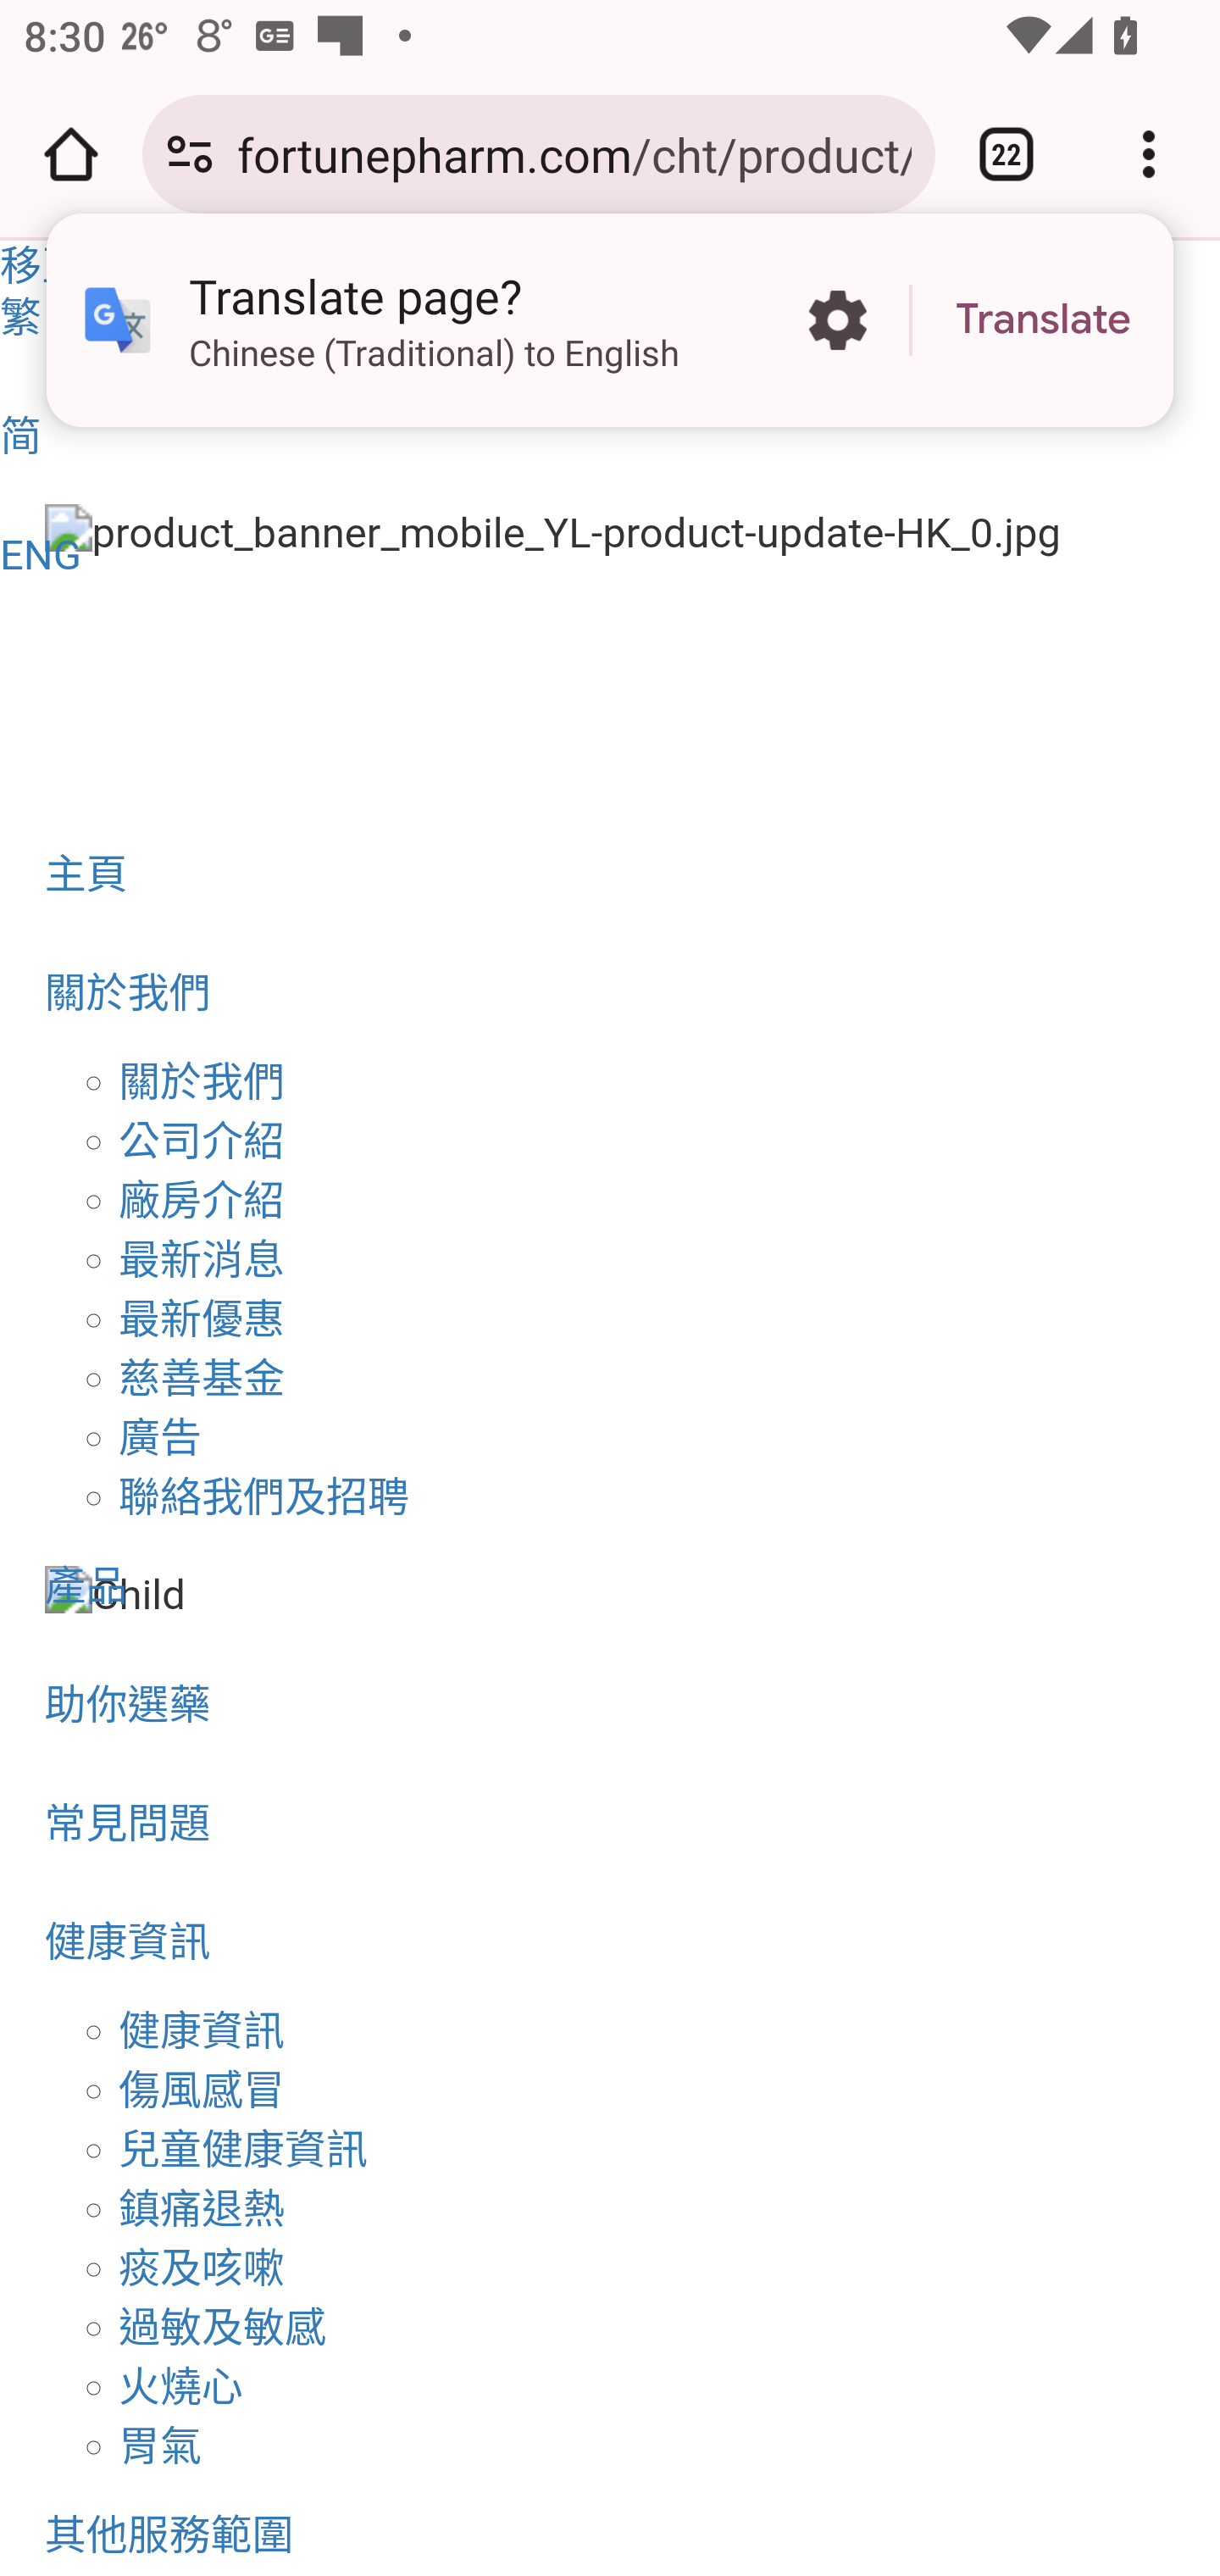  Describe the element at coordinates (161, 1438) in the screenshot. I see `廣告` at that location.